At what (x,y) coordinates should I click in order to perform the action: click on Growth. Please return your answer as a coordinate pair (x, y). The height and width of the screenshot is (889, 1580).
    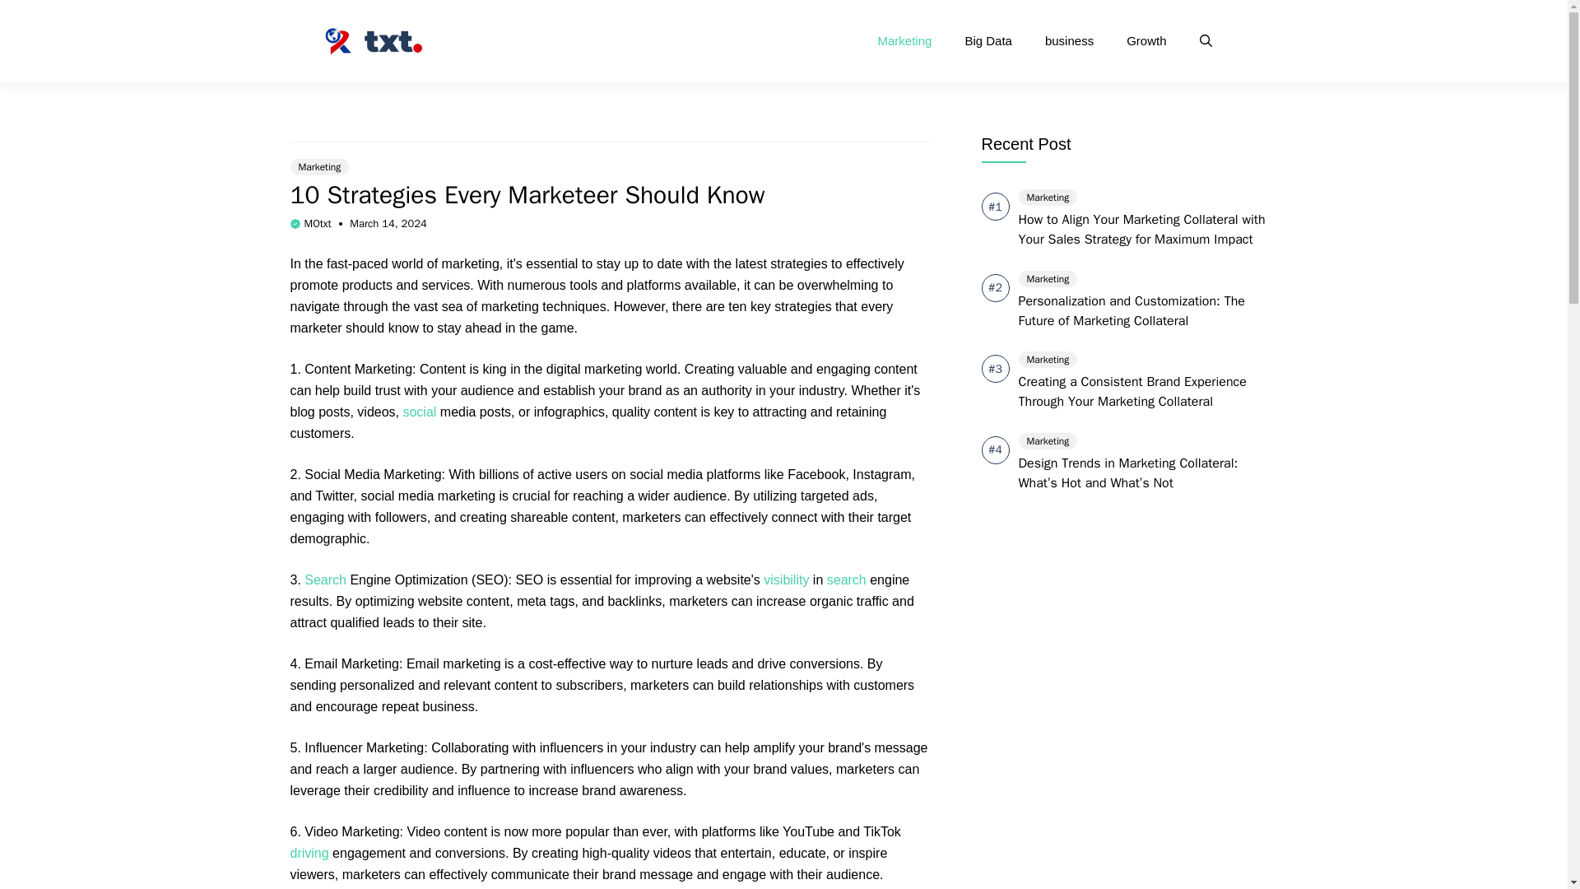
    Looking at the image, I should click on (1145, 41).